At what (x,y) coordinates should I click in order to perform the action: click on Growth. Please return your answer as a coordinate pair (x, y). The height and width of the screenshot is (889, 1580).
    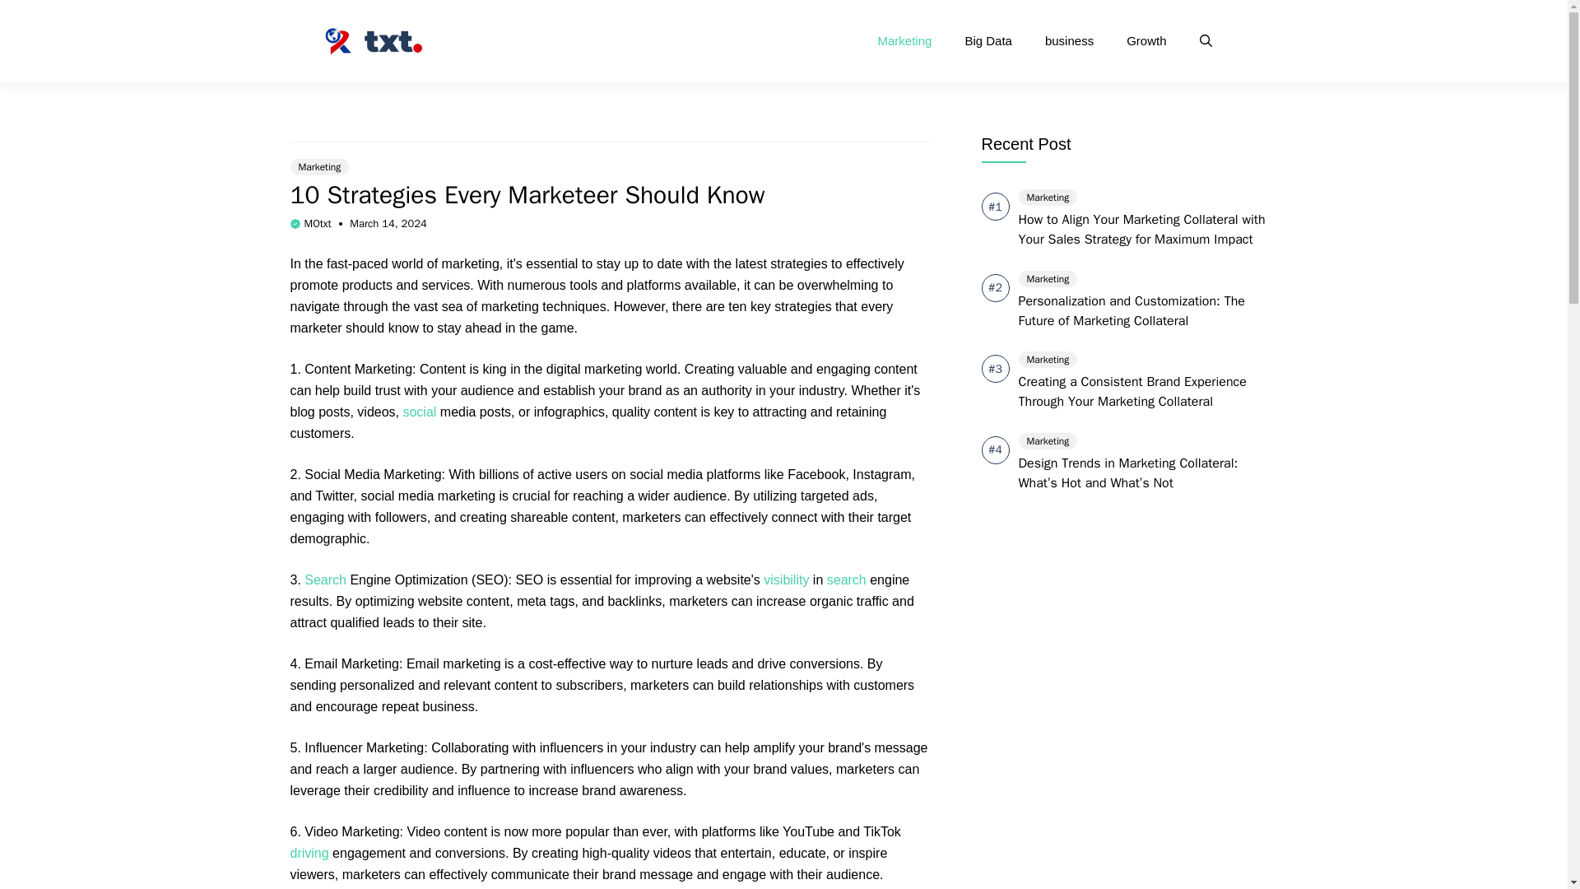
    Looking at the image, I should click on (1145, 41).